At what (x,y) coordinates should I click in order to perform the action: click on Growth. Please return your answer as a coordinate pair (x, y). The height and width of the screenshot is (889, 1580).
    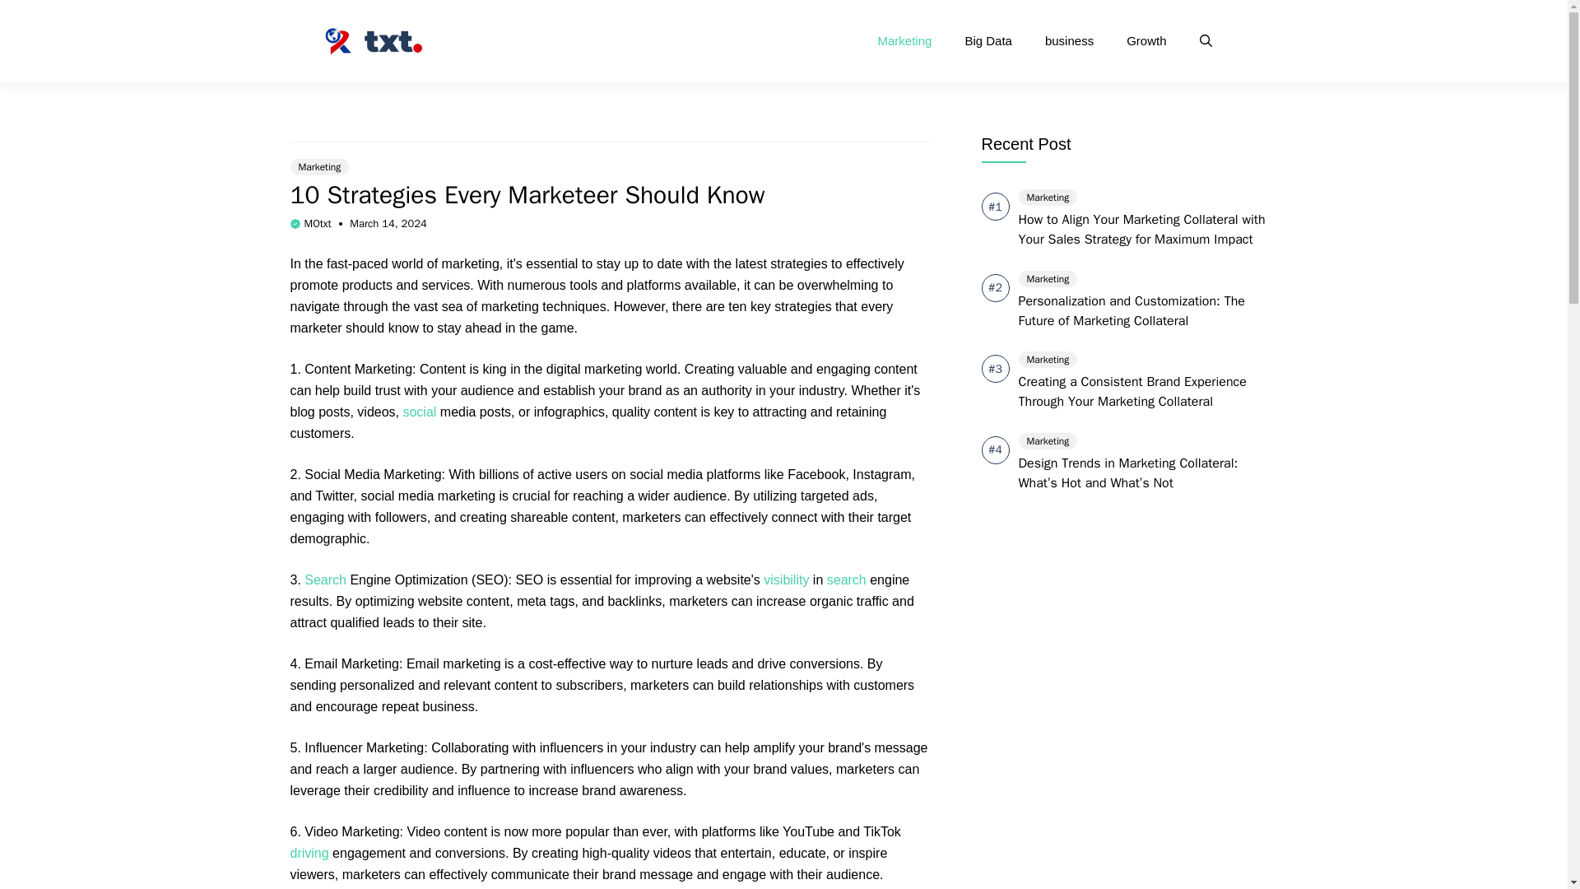
    Looking at the image, I should click on (1145, 41).